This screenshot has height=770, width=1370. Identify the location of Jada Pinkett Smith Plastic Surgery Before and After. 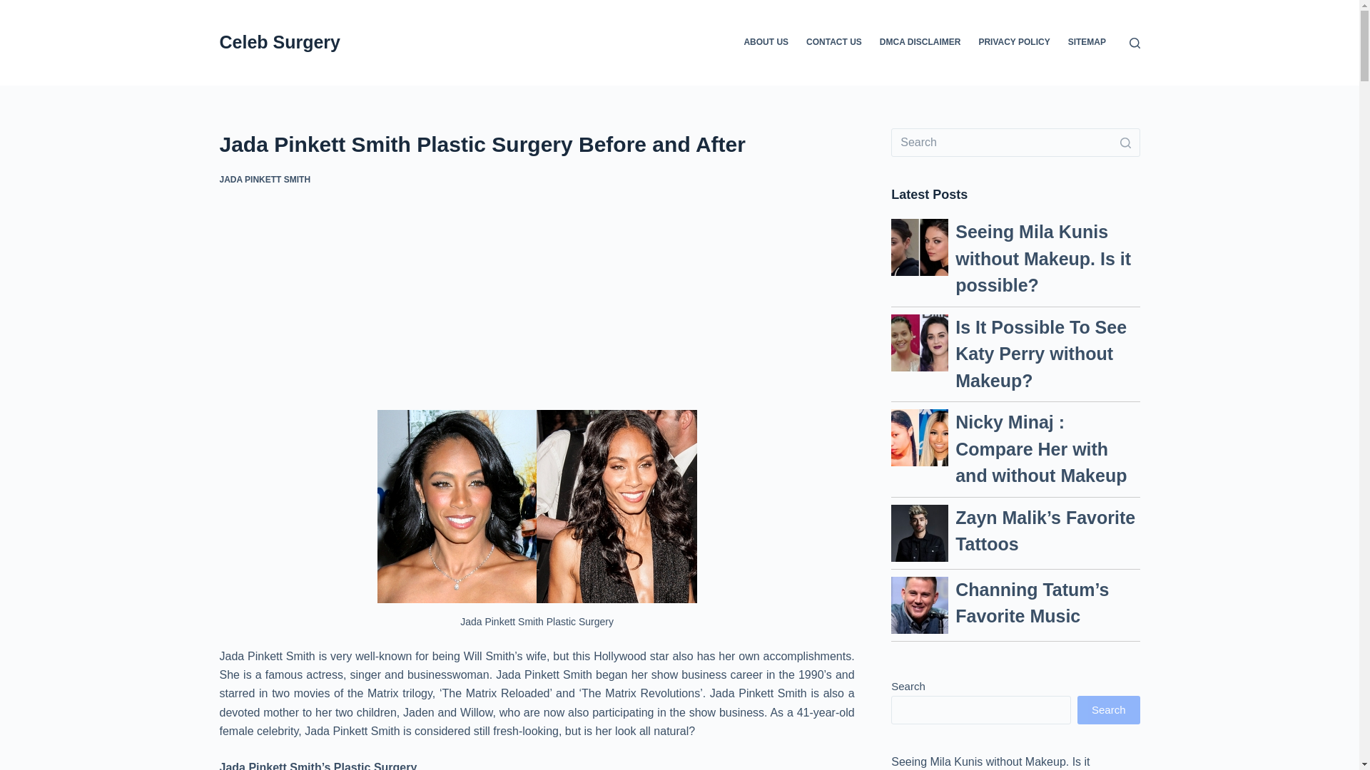
(537, 144).